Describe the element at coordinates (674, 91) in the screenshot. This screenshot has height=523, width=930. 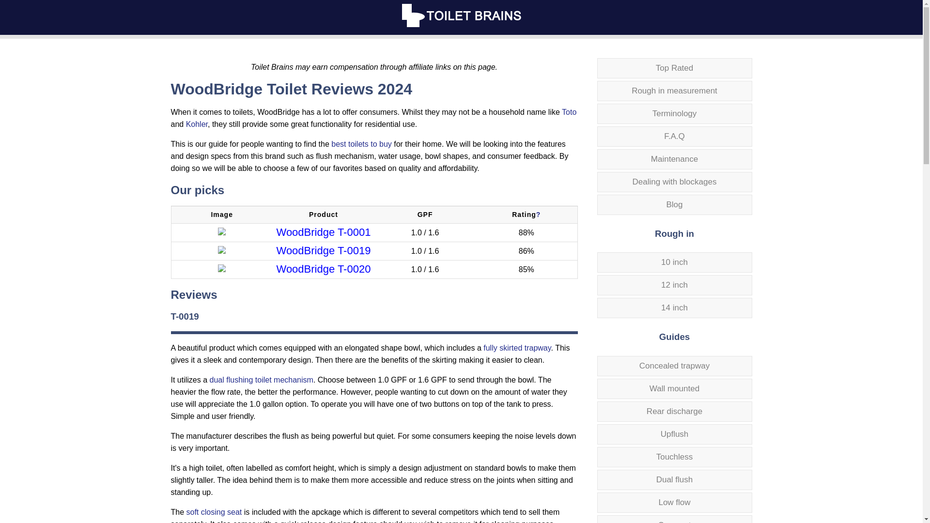
I see `Rough in measurement` at that location.